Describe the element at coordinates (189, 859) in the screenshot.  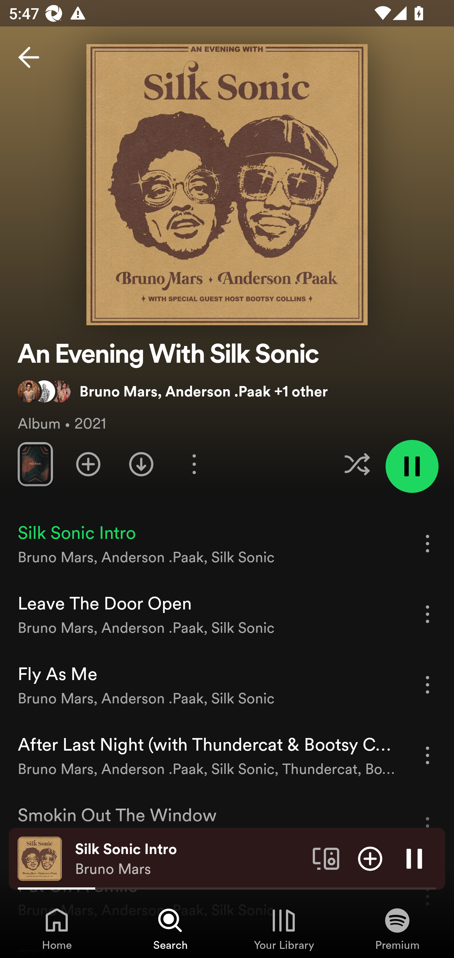
I see `Silk Sonic Intro Bruno Mars` at that location.